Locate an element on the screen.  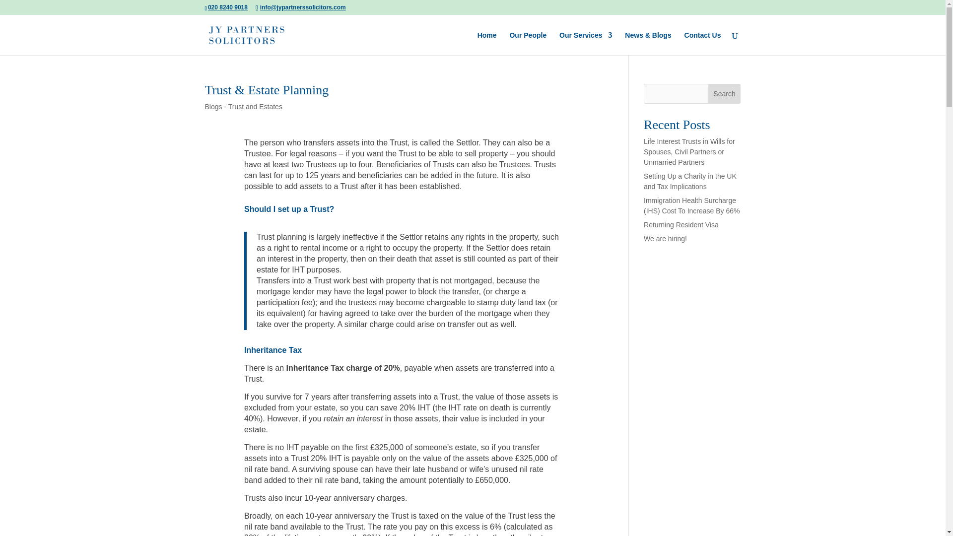
Contact Us is located at coordinates (703, 43).